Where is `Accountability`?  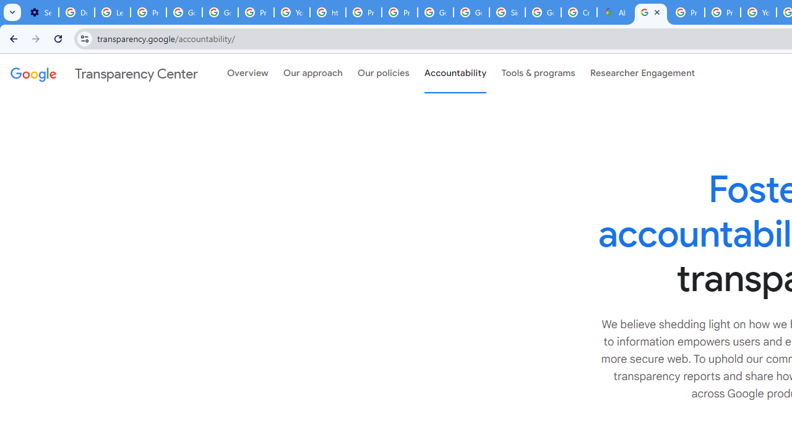
Accountability is located at coordinates (455, 74).